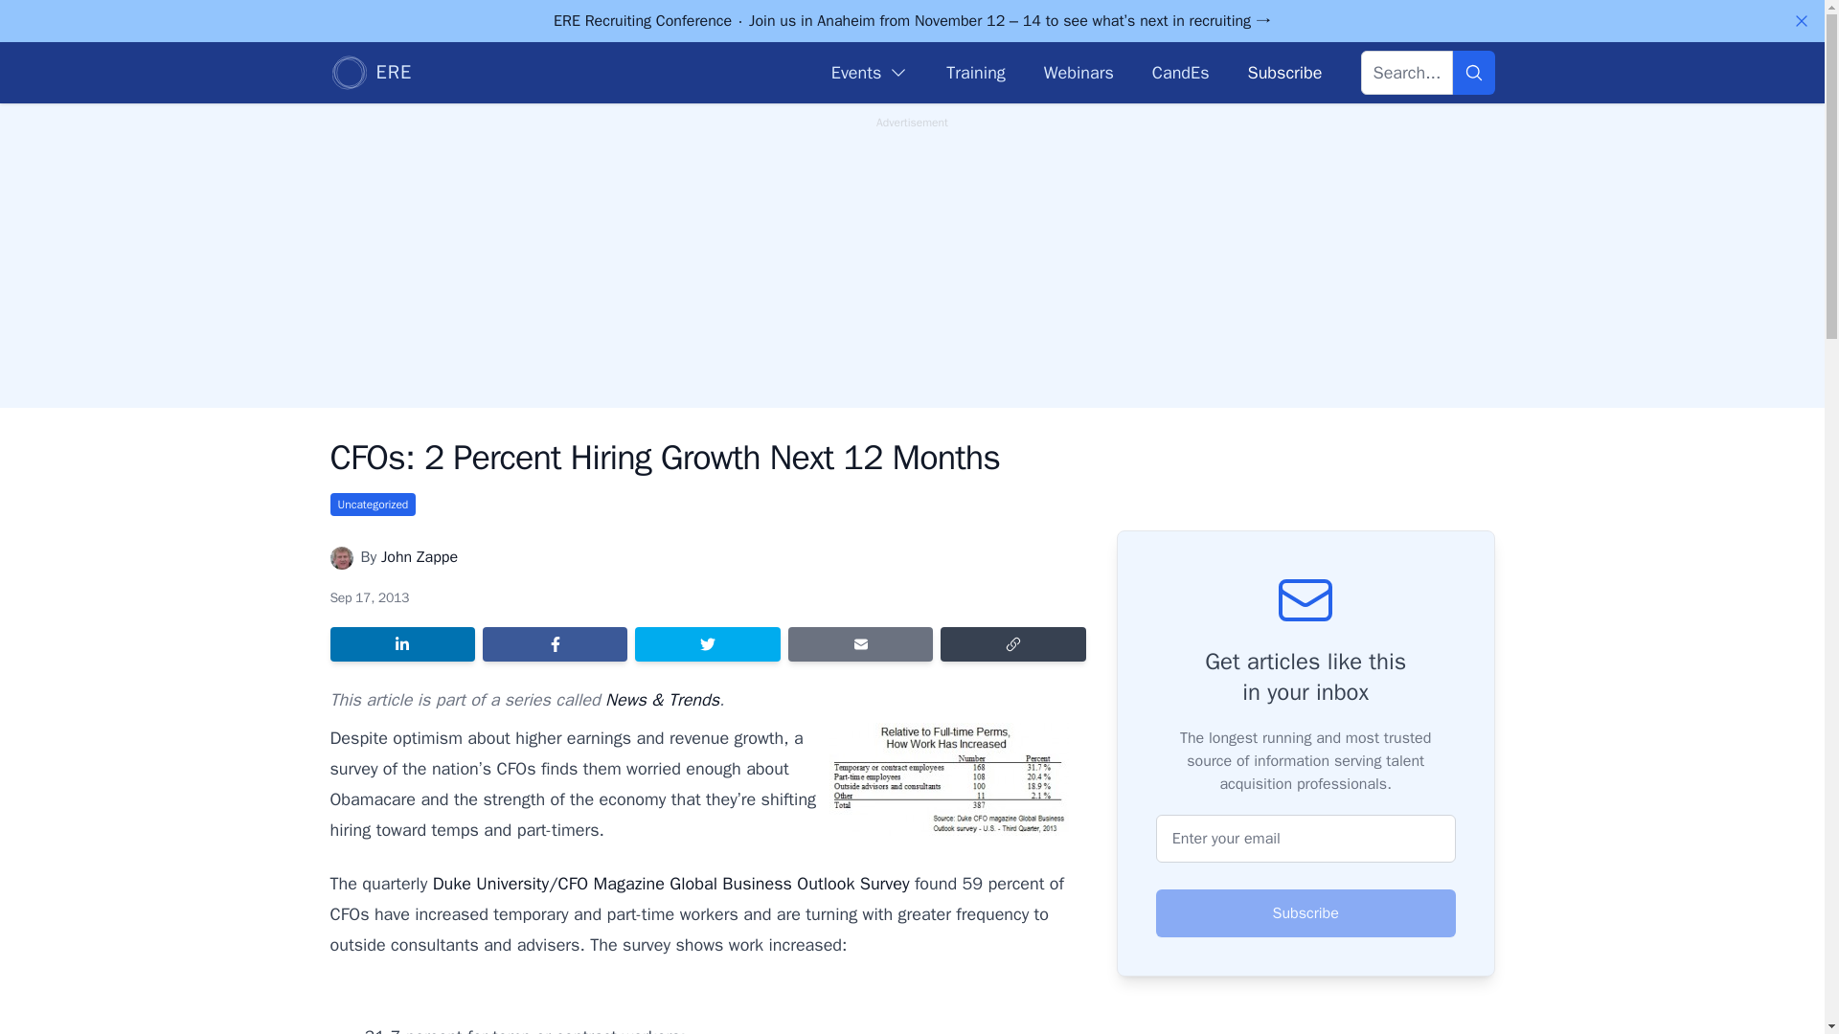  I want to click on CandEs, so click(1181, 72).